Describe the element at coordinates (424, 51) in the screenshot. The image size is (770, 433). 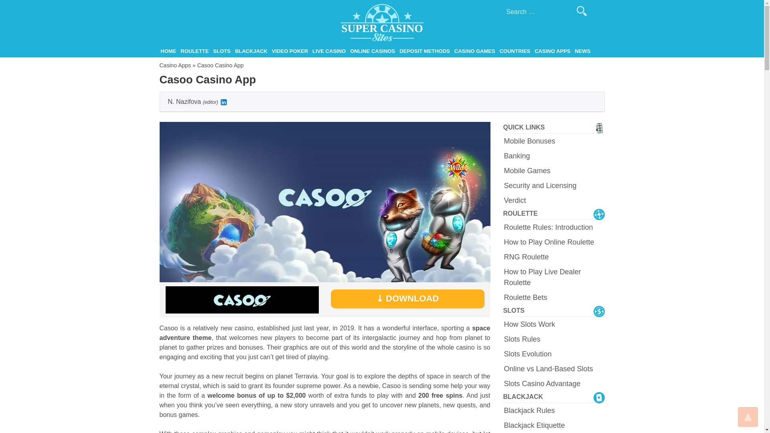
I see `DEPOSIT METHODS` at that location.